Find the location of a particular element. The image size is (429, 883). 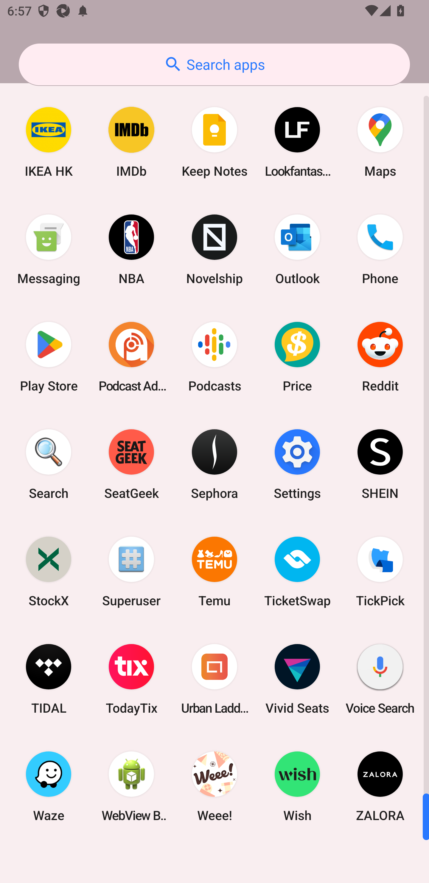

Urban Ladder is located at coordinates (214, 679).